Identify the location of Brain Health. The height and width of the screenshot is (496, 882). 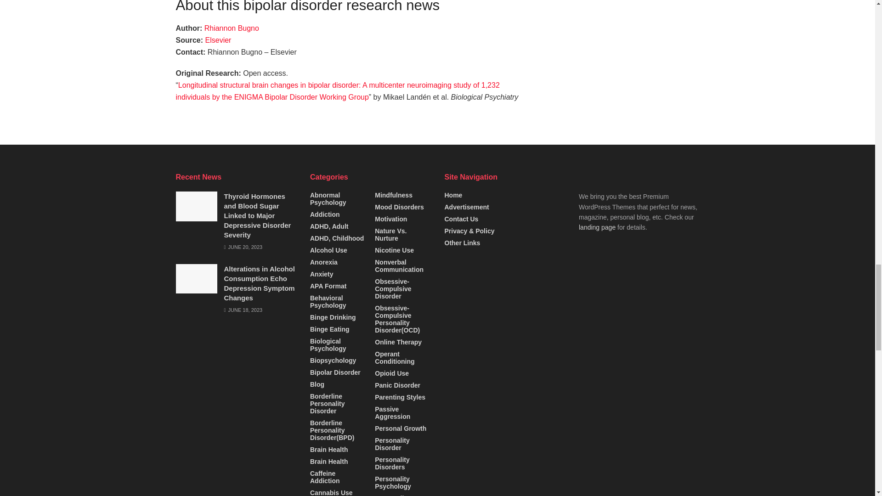
(329, 449).